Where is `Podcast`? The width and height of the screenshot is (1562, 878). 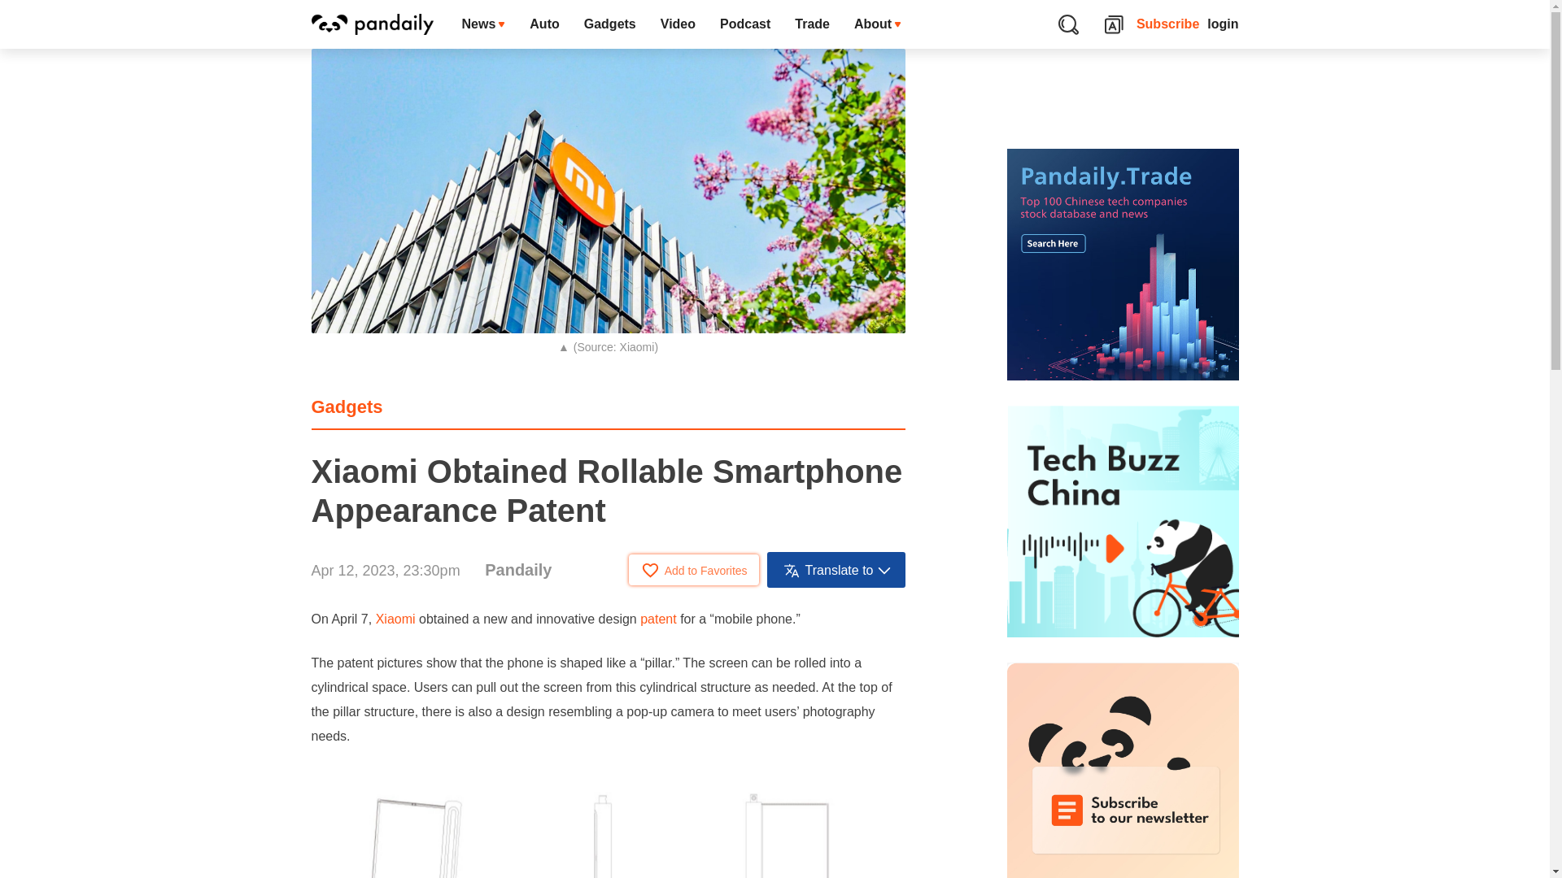
Podcast is located at coordinates (744, 24).